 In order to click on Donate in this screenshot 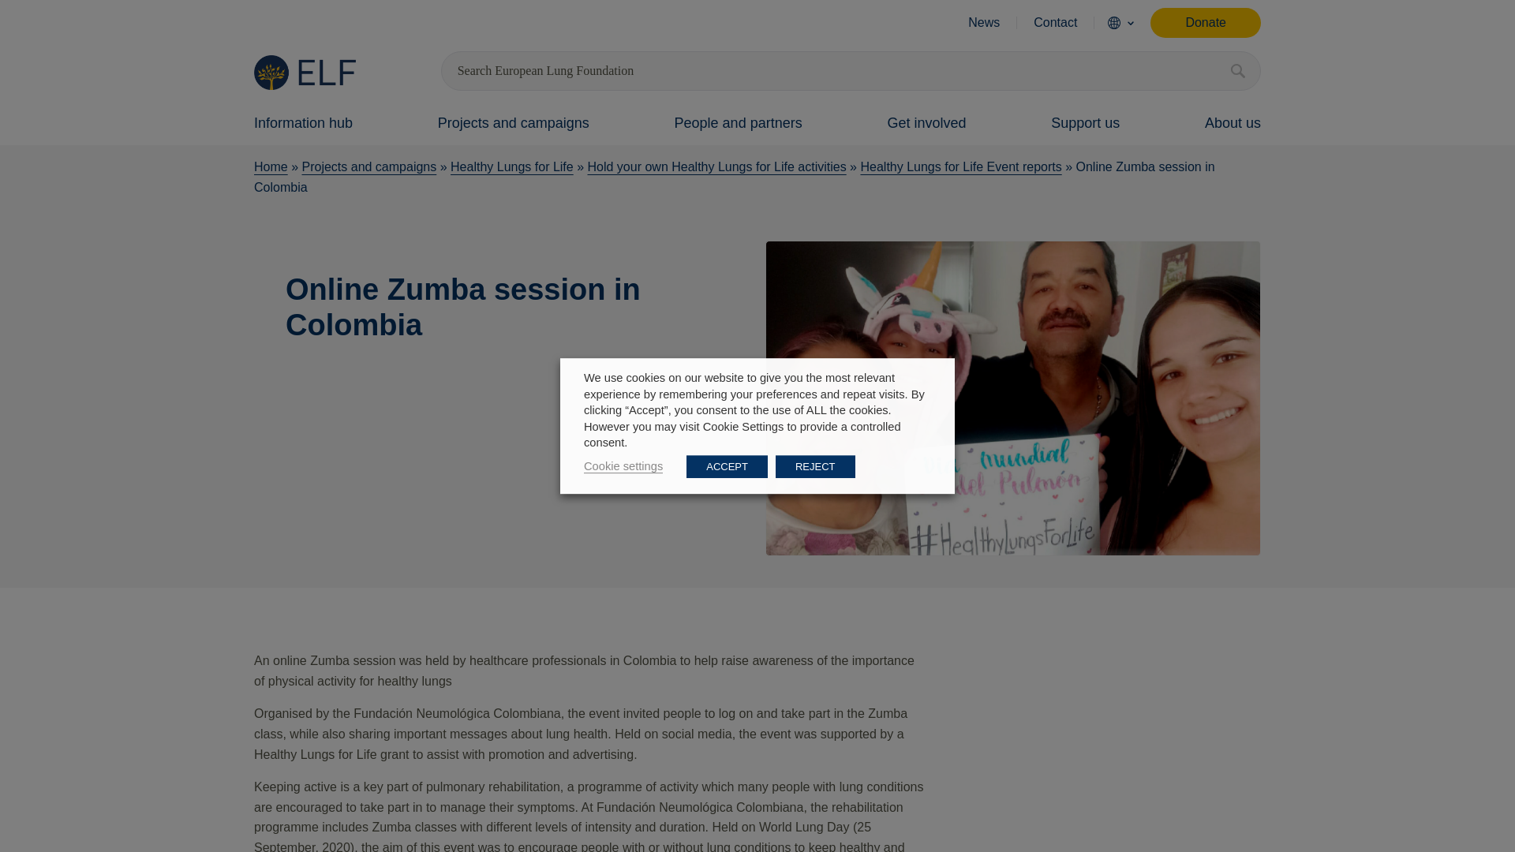, I will do `click(1205, 22)`.